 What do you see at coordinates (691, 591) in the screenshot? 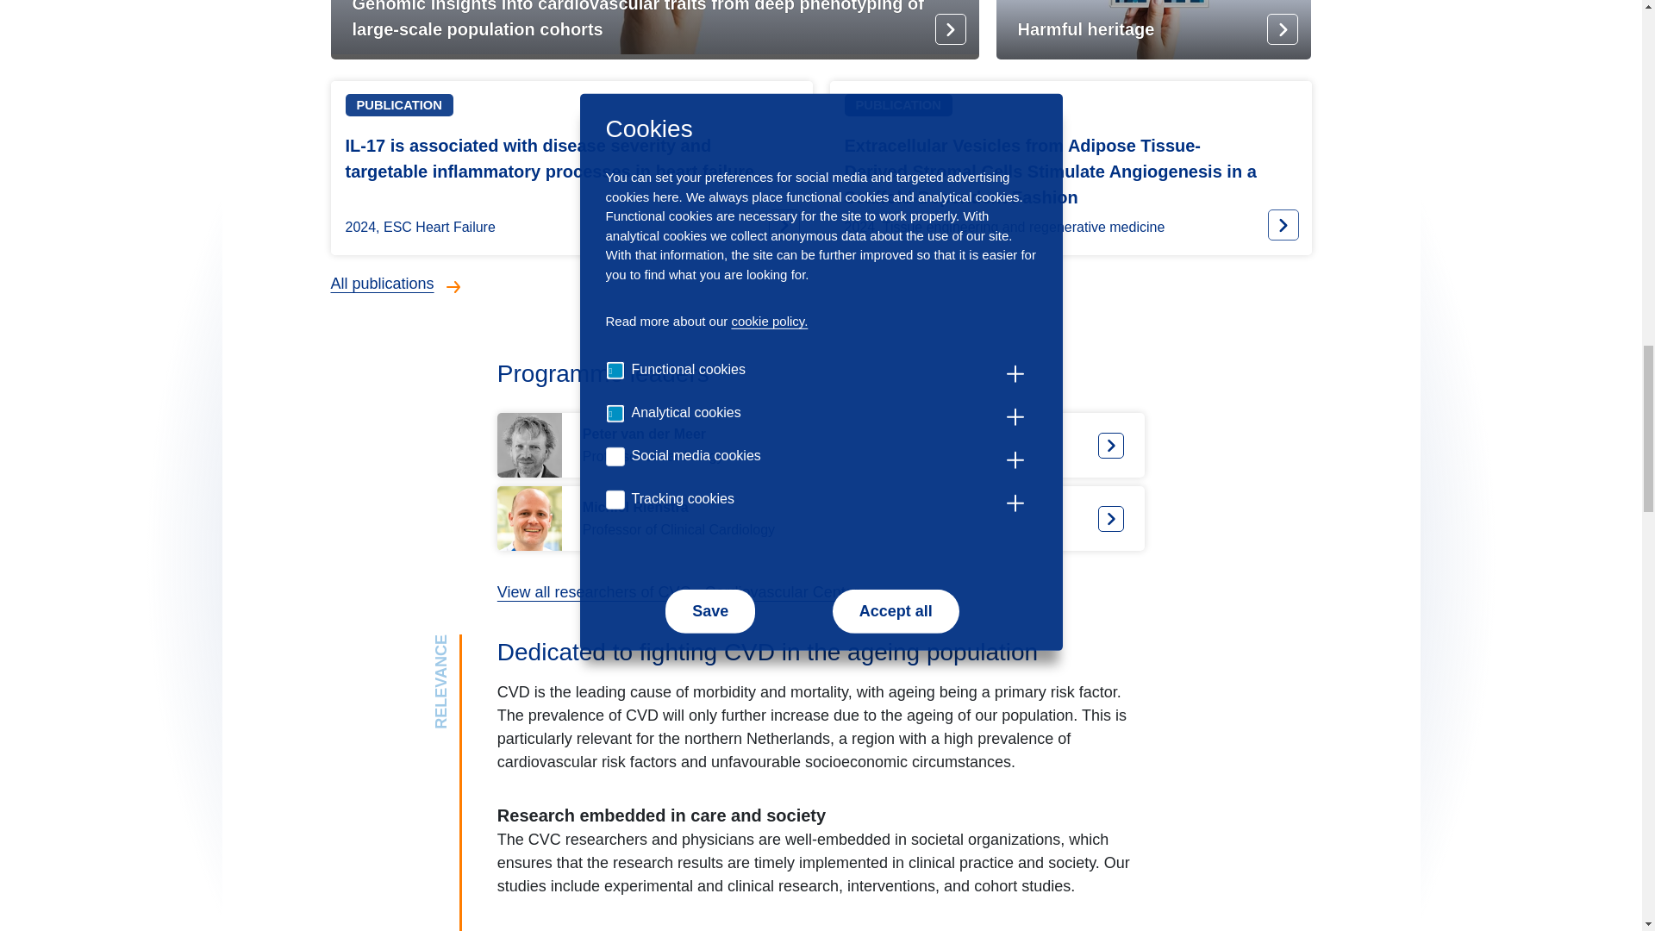
I see `All publications` at bounding box center [691, 591].